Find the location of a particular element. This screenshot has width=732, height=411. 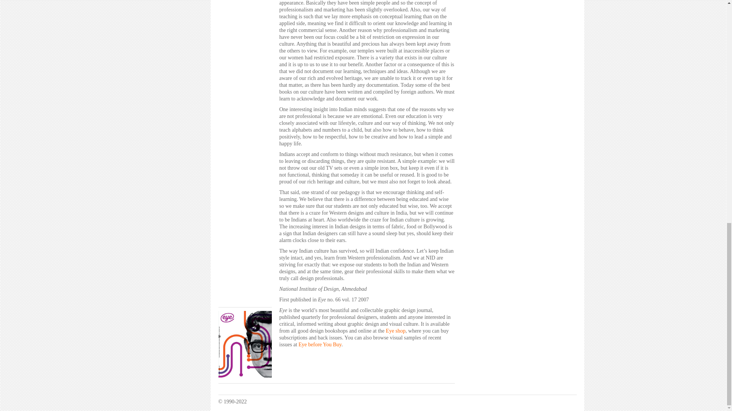

Eye before You Buy is located at coordinates (320, 344).